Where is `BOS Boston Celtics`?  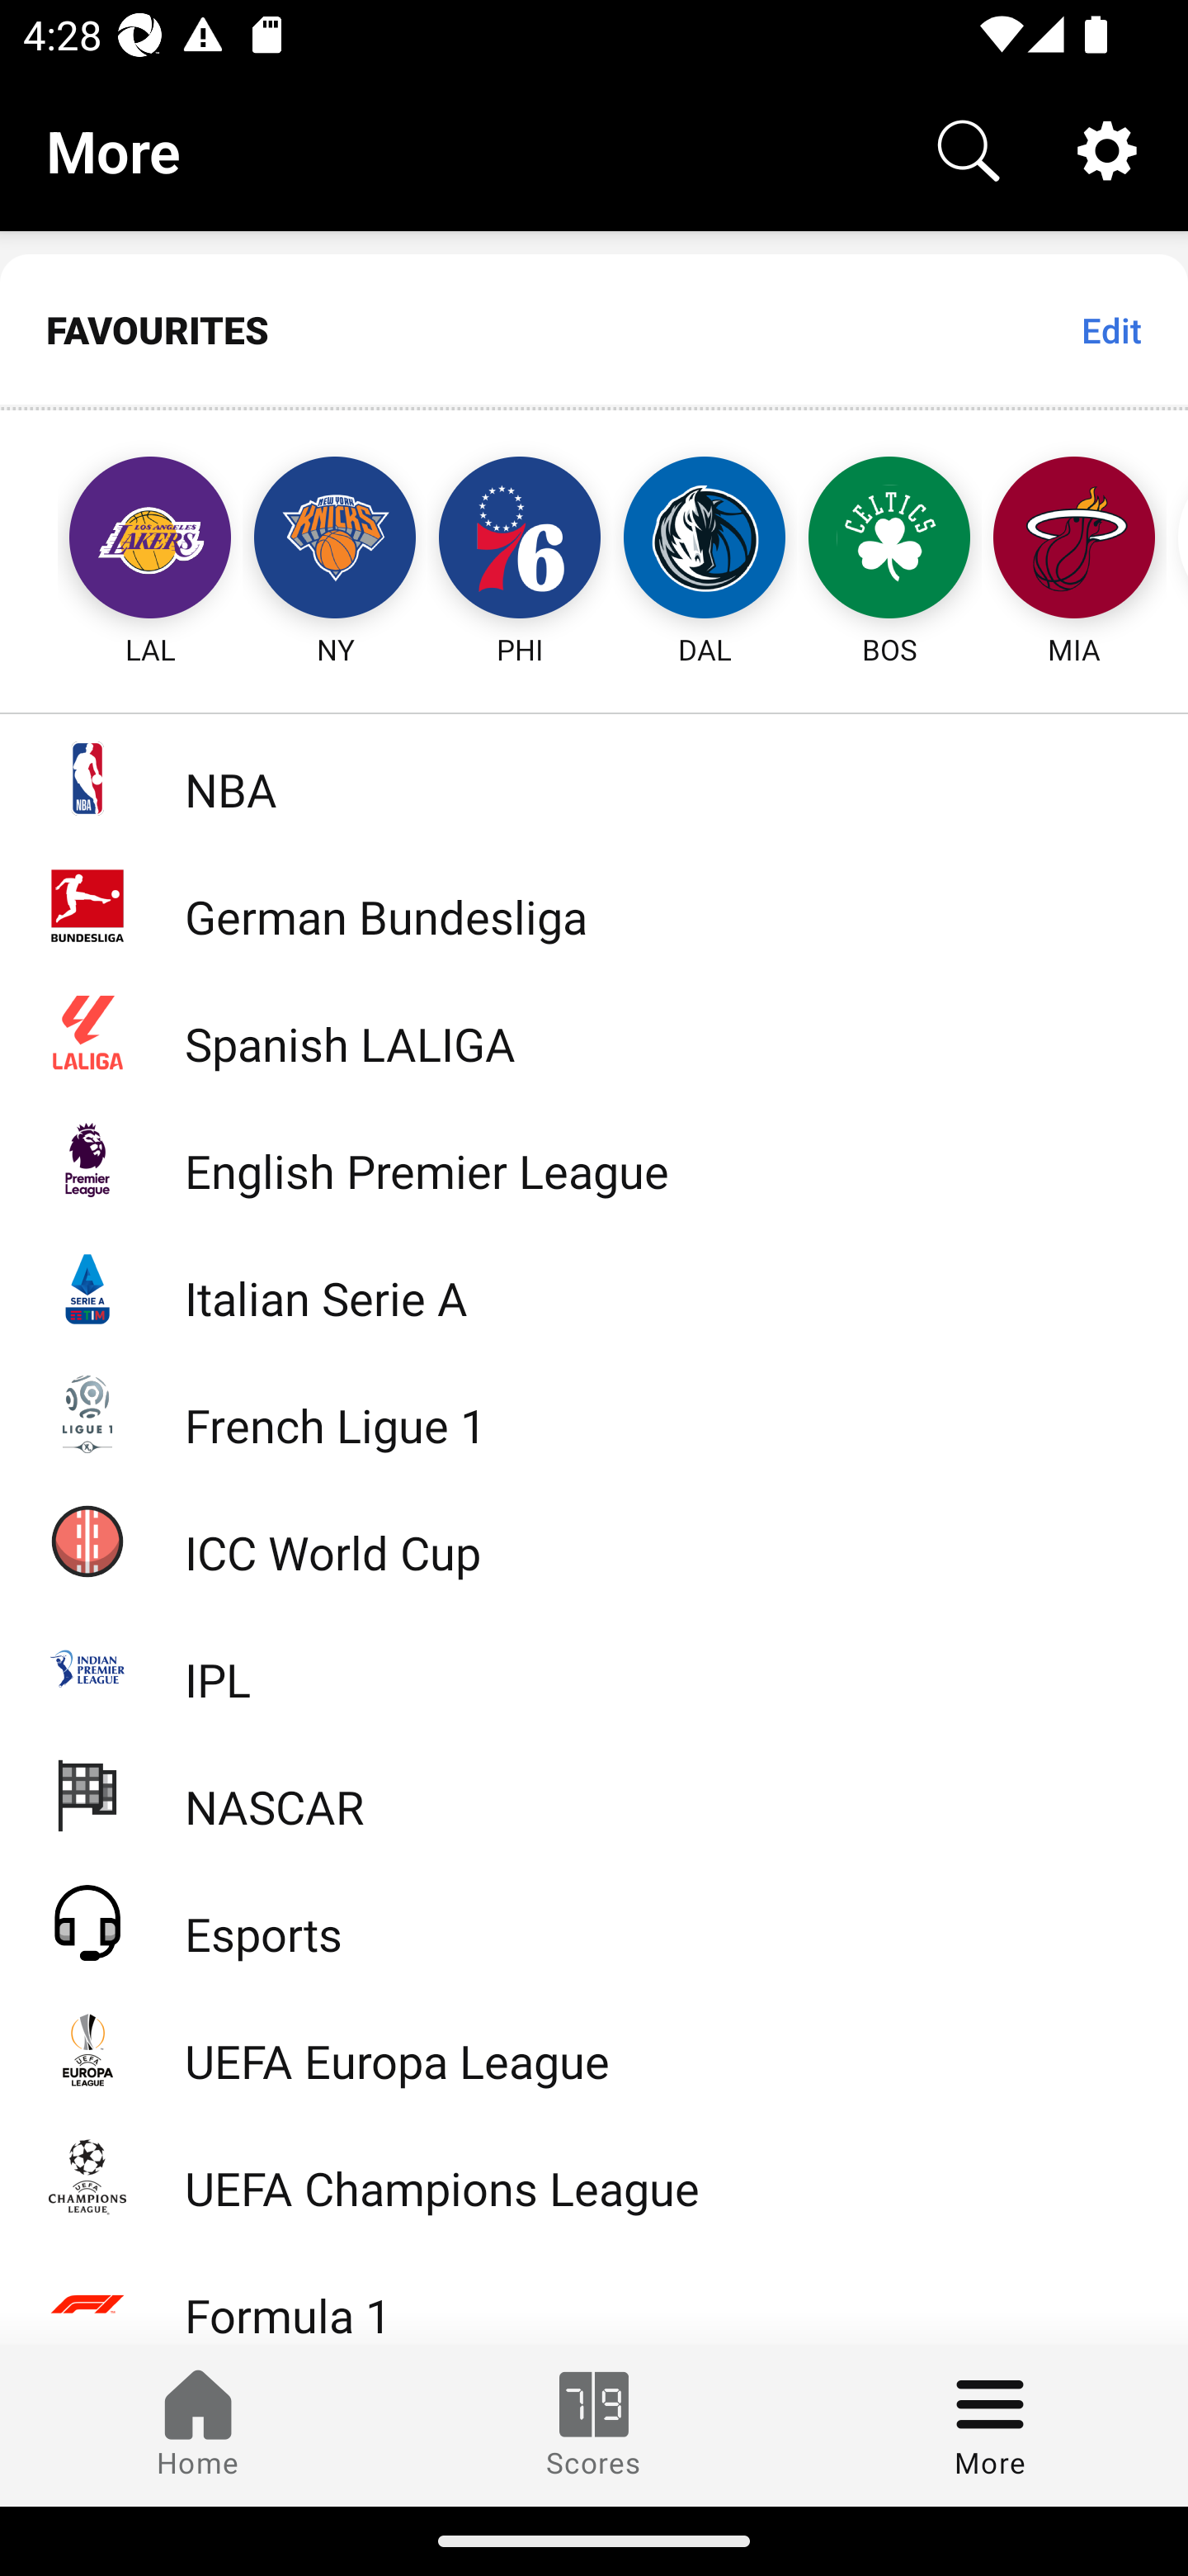 BOS Boston Celtics is located at coordinates (889, 540).